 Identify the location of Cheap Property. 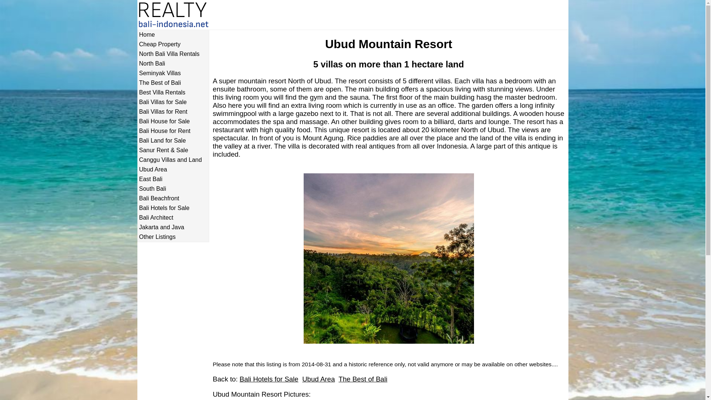
(173, 44).